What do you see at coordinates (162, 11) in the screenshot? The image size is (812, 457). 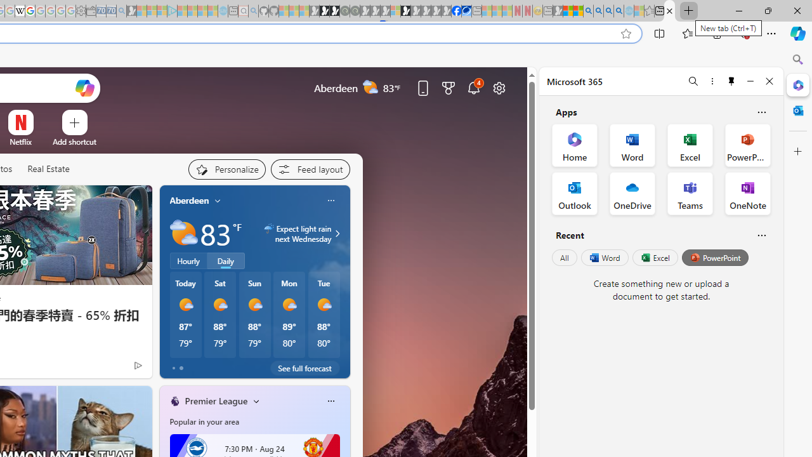 I see `Microsoft account | Privacy - Sleeping` at bounding box center [162, 11].